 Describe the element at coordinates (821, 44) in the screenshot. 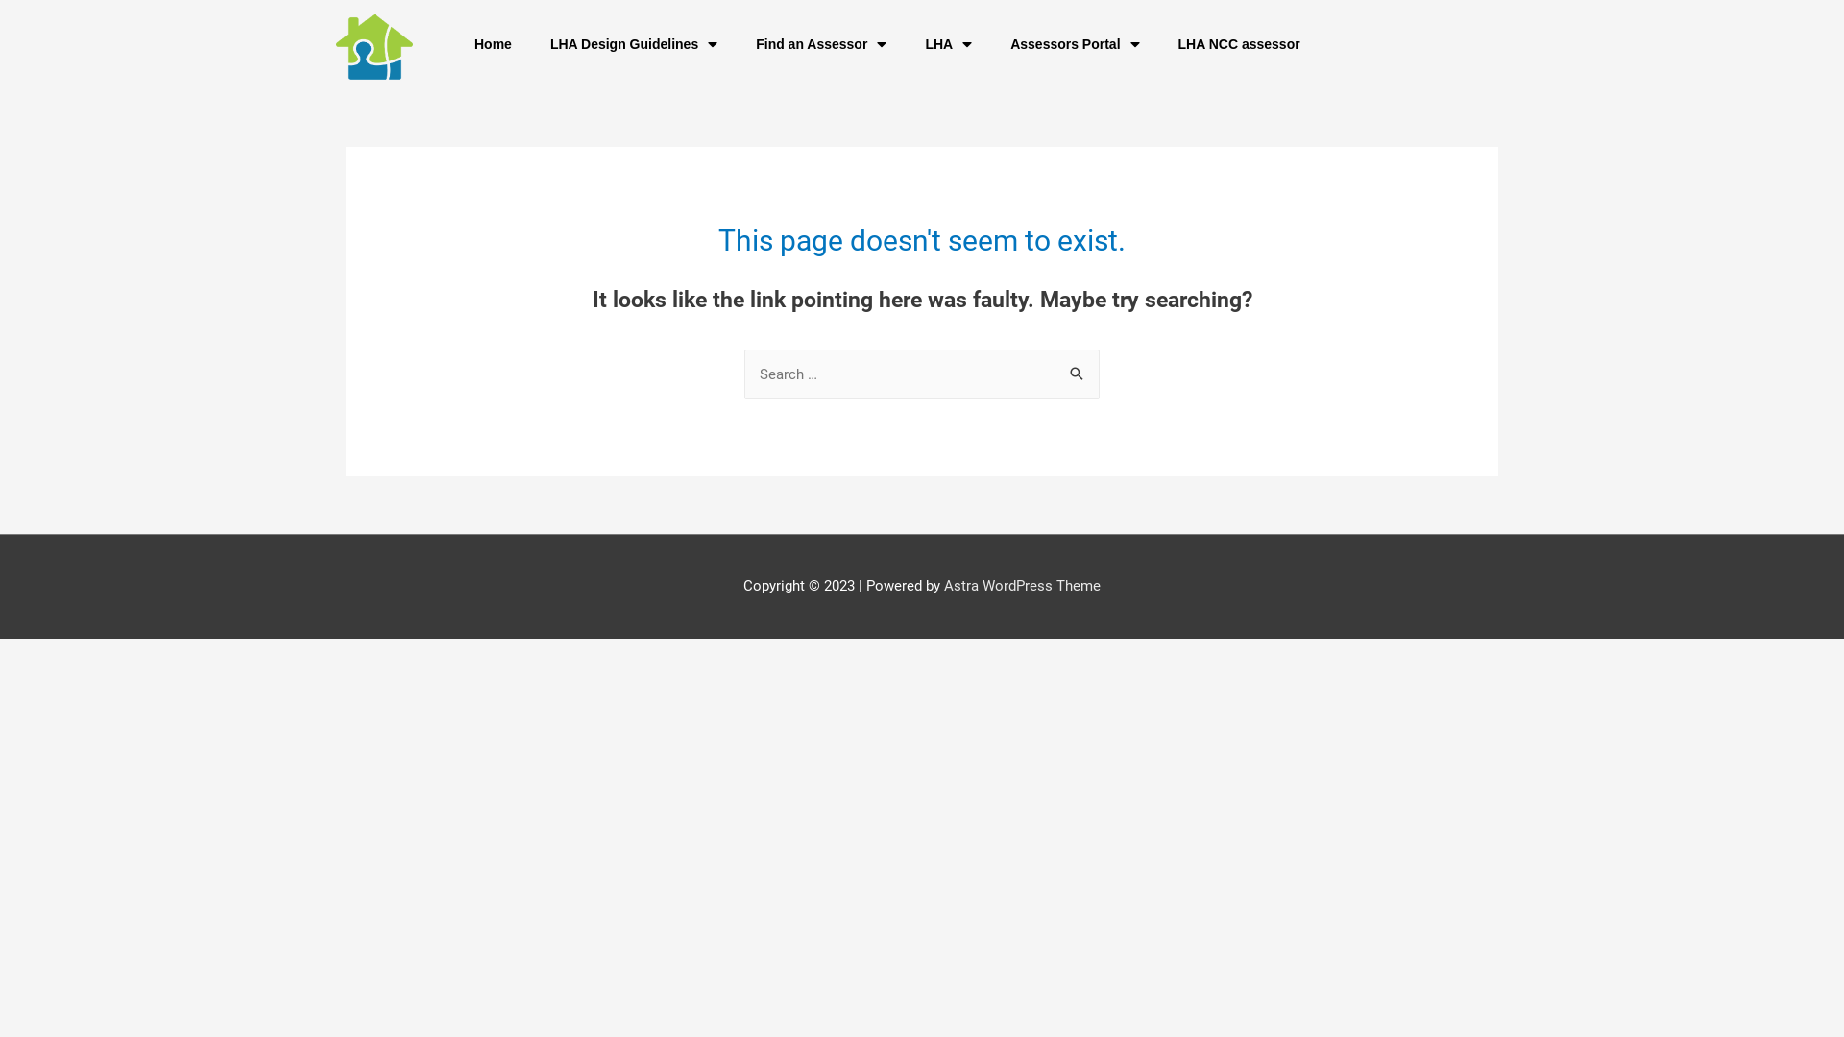

I see `Find an Assessor` at that location.